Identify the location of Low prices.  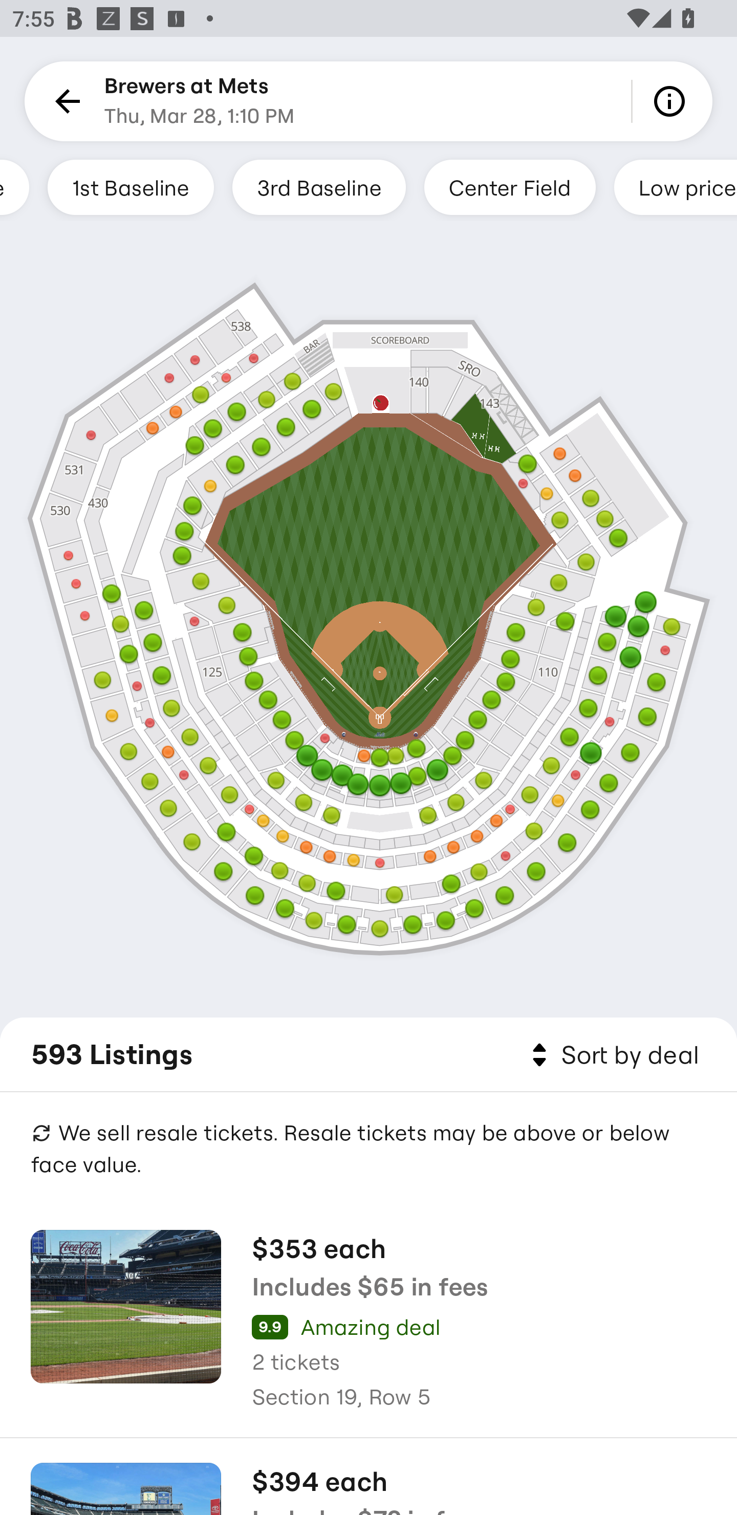
(676, 187).